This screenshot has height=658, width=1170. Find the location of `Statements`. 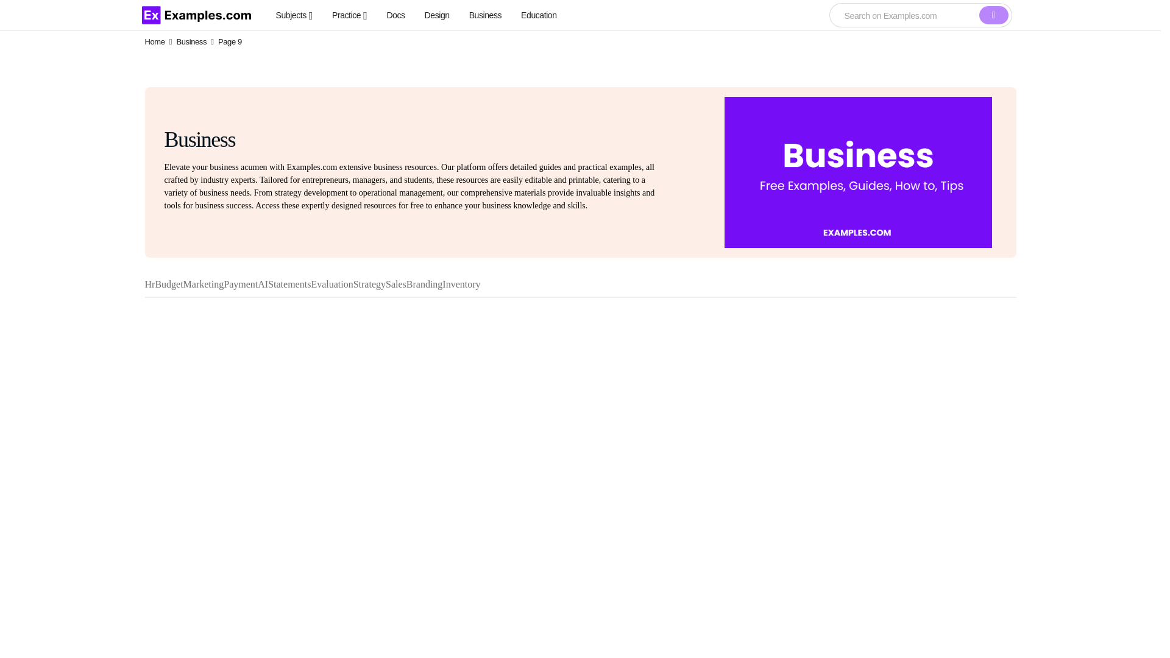

Statements is located at coordinates (289, 284).